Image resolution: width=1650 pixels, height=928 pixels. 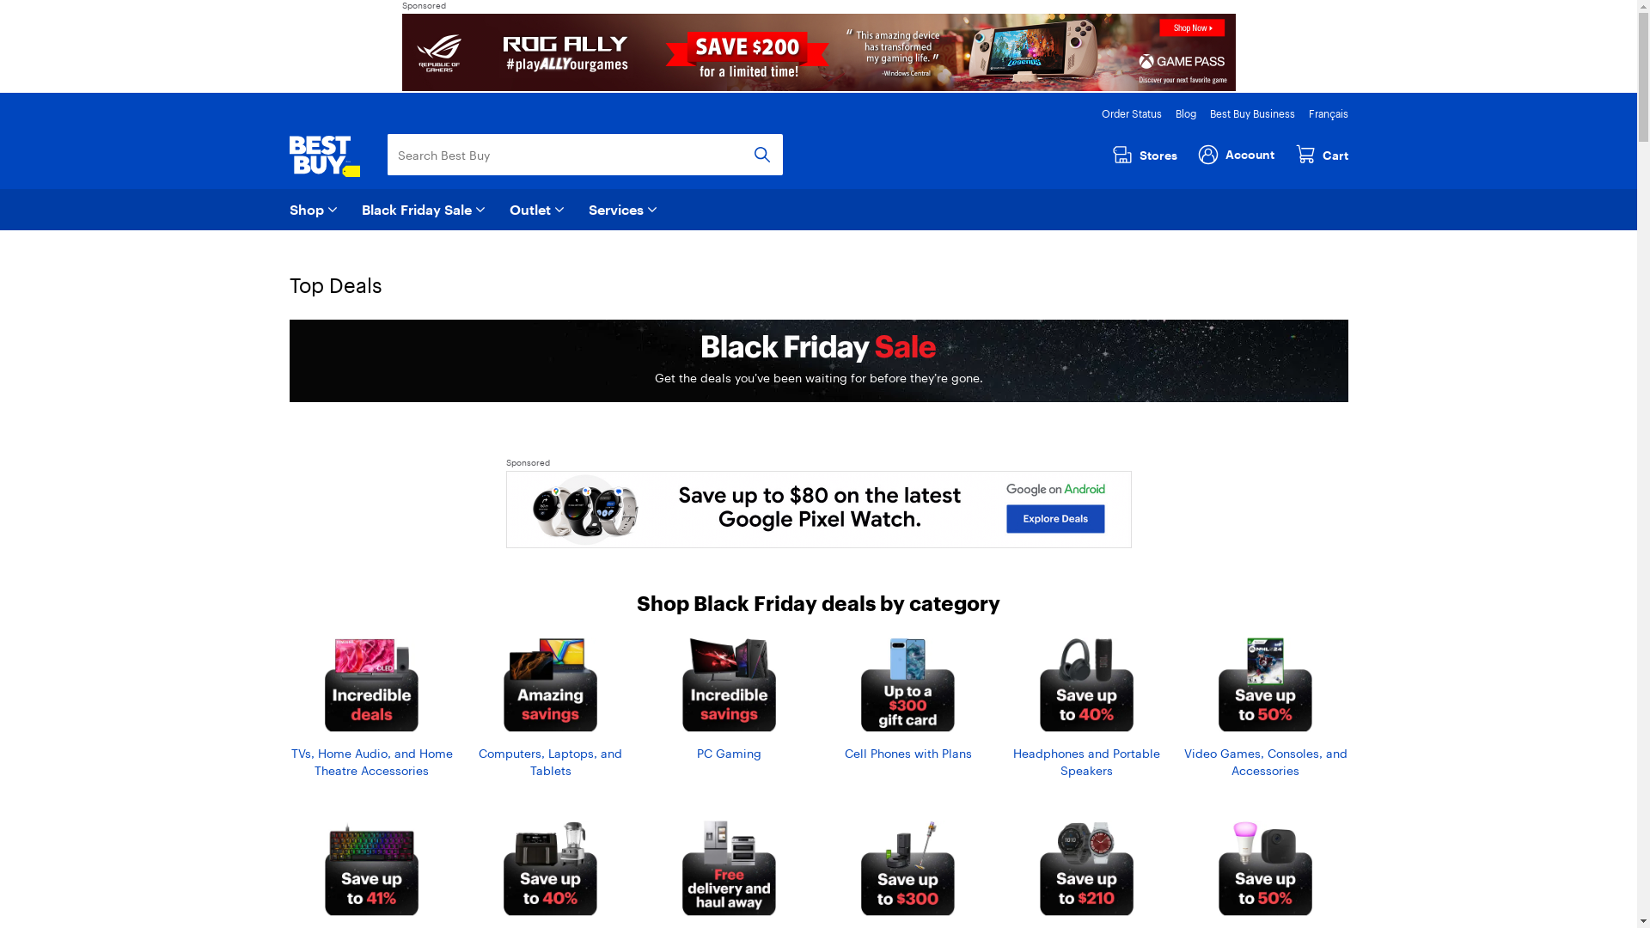 I want to click on Cell Phones with Plans, so click(x=907, y=699).